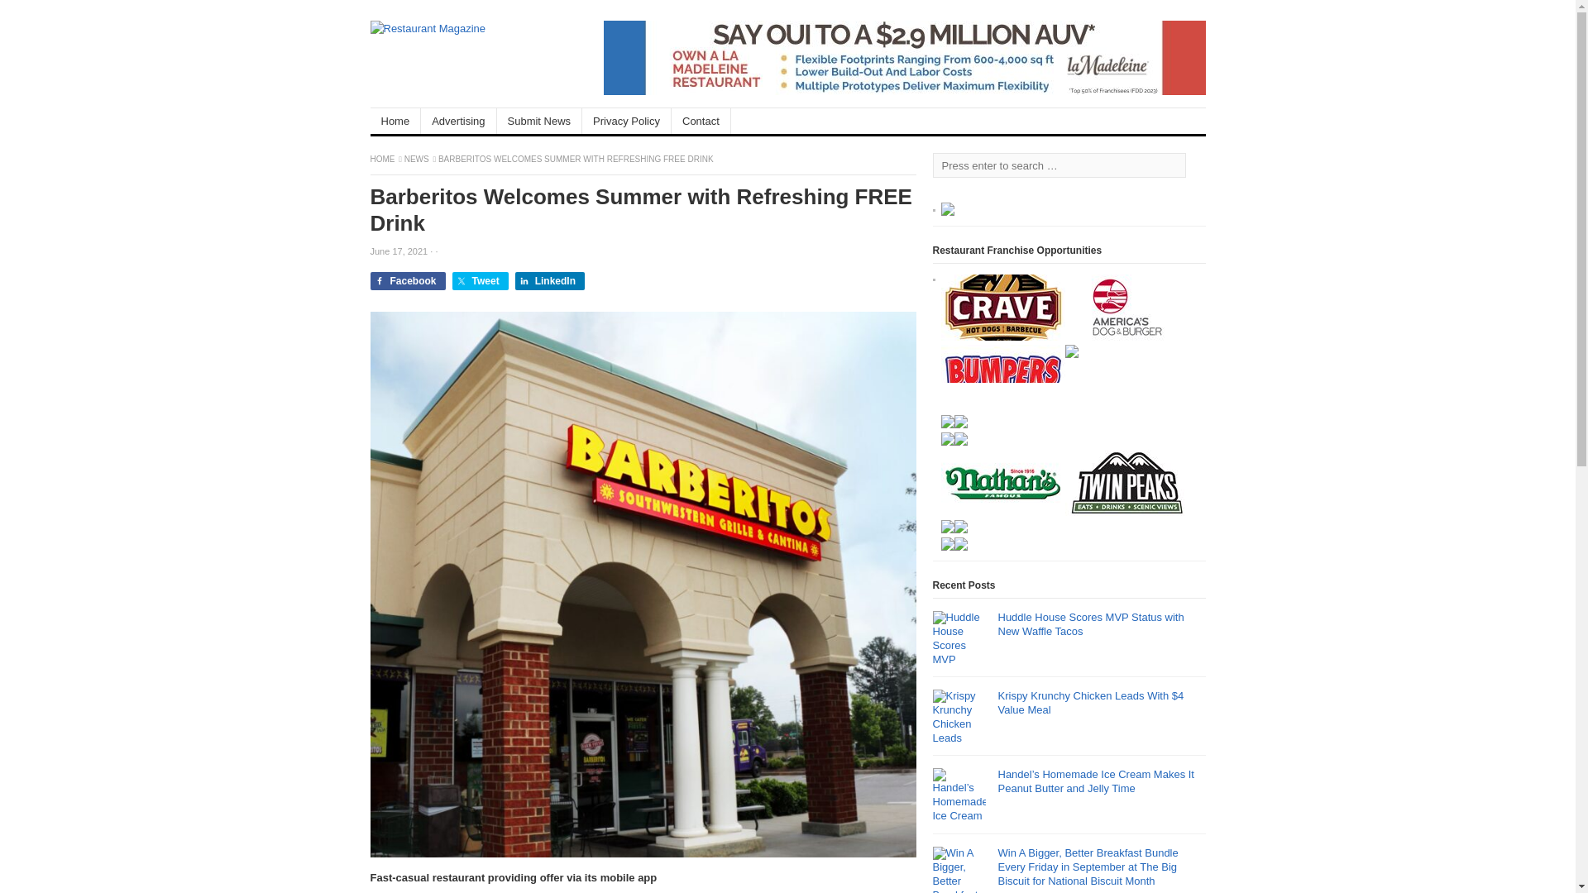 Image resolution: width=1588 pixels, height=893 pixels. I want to click on Home, so click(395, 121).